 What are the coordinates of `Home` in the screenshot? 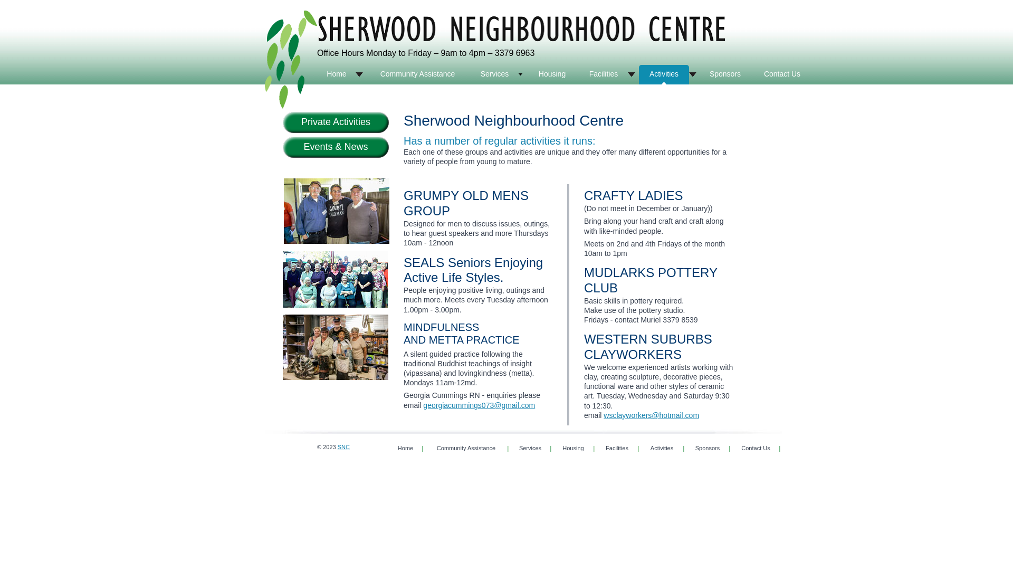 It's located at (341, 75).